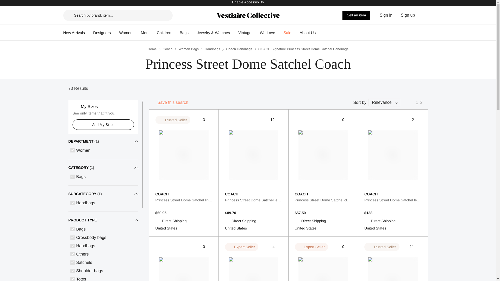 The image size is (500, 281). I want to click on Save this search, so click(168, 103).